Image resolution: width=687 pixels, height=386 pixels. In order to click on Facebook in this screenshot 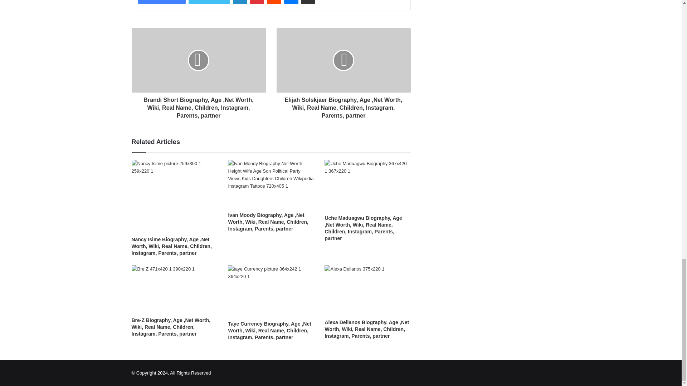, I will do `click(162, 2)`.